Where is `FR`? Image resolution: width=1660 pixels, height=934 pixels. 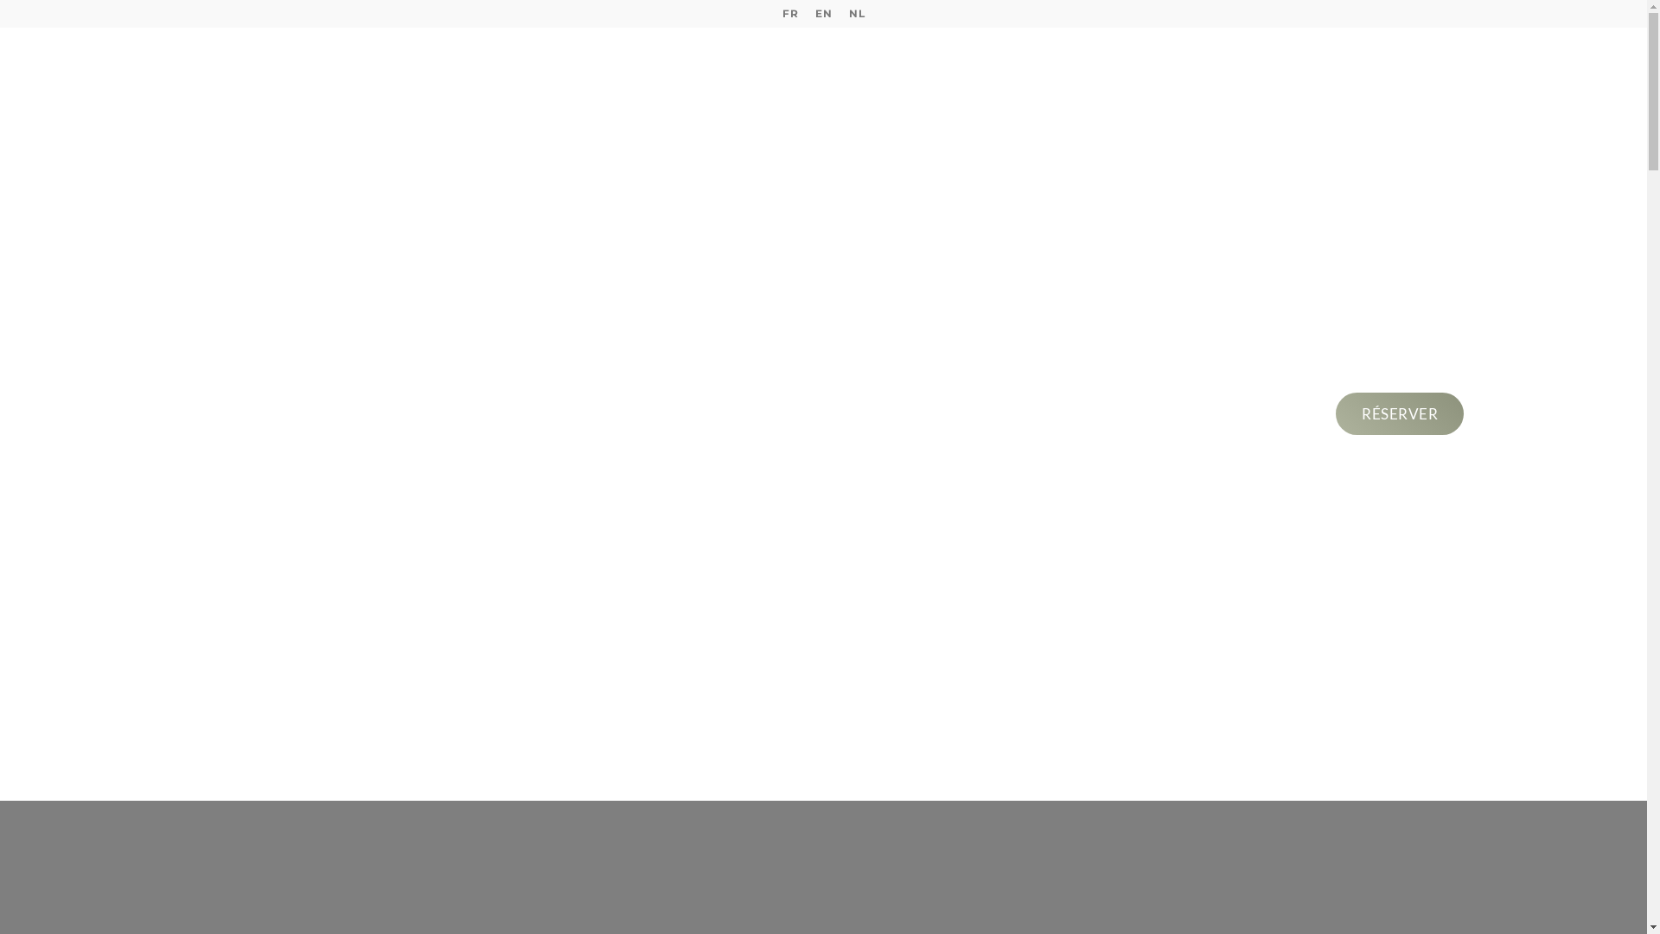
FR is located at coordinates (790, 14).